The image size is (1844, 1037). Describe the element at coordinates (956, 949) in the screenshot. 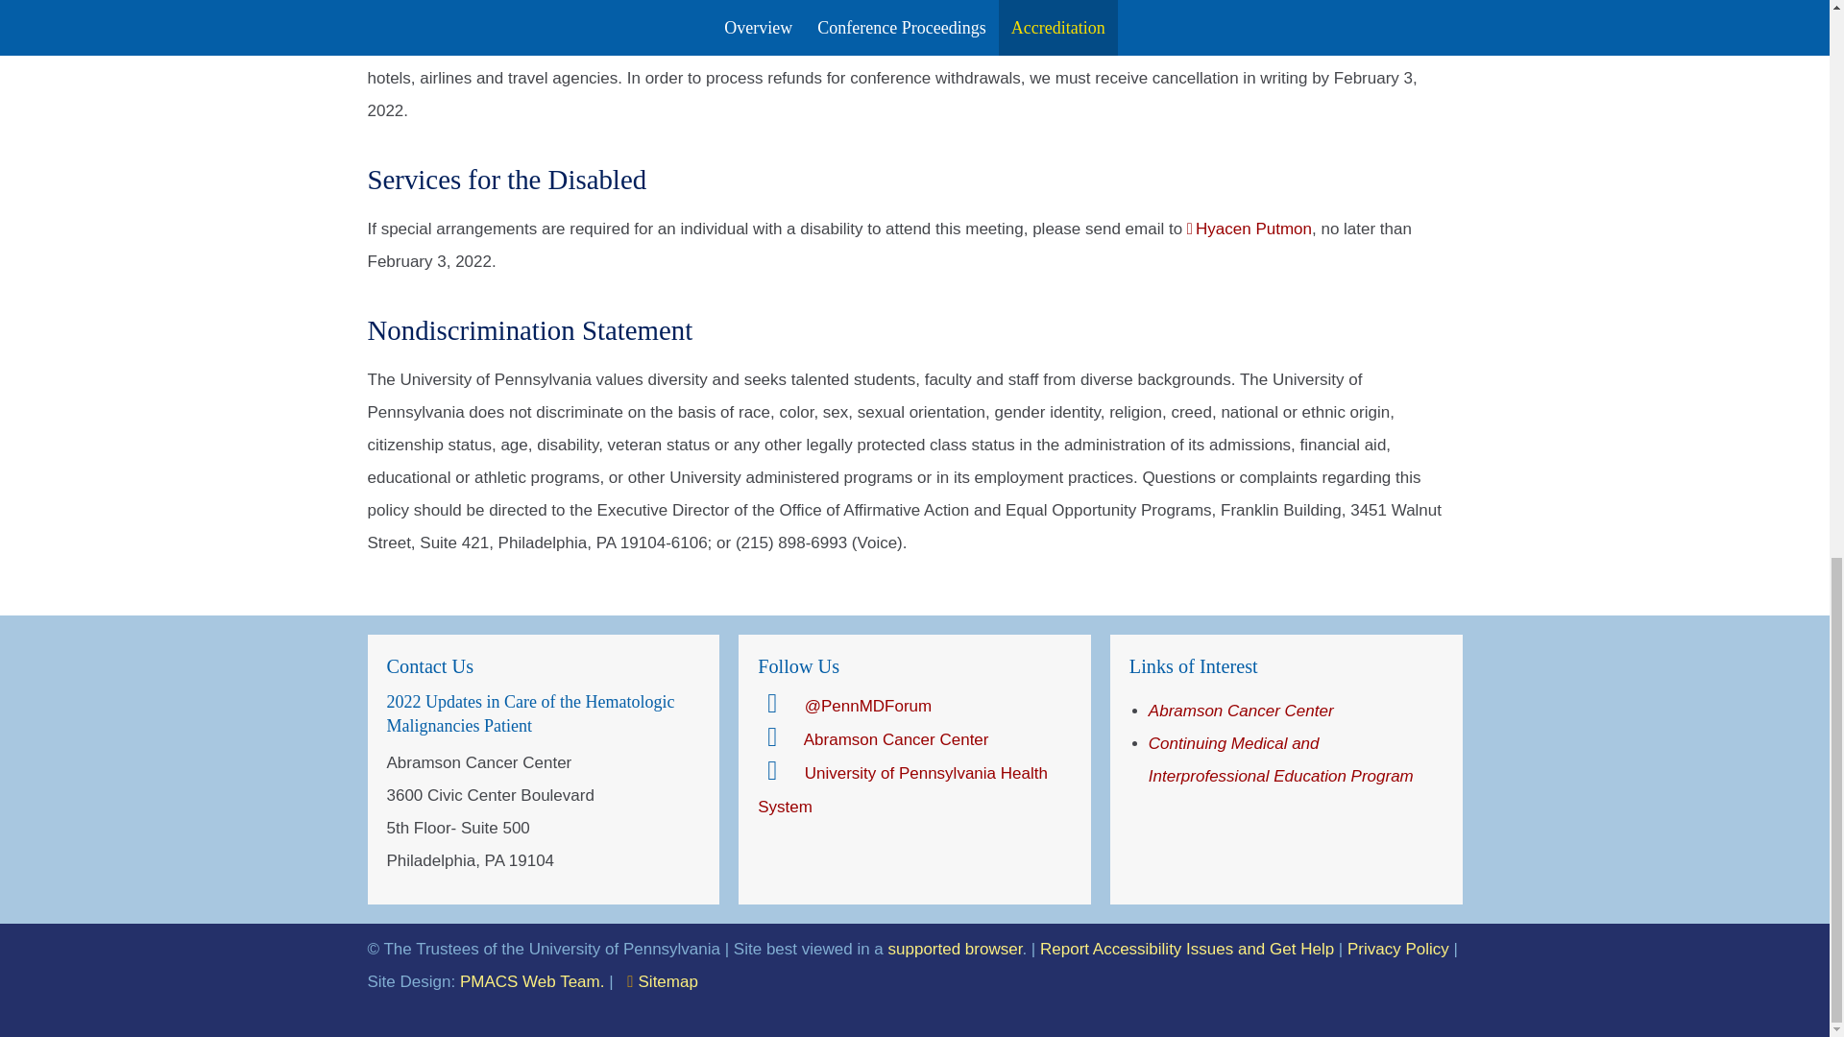

I see `supported browser` at that location.